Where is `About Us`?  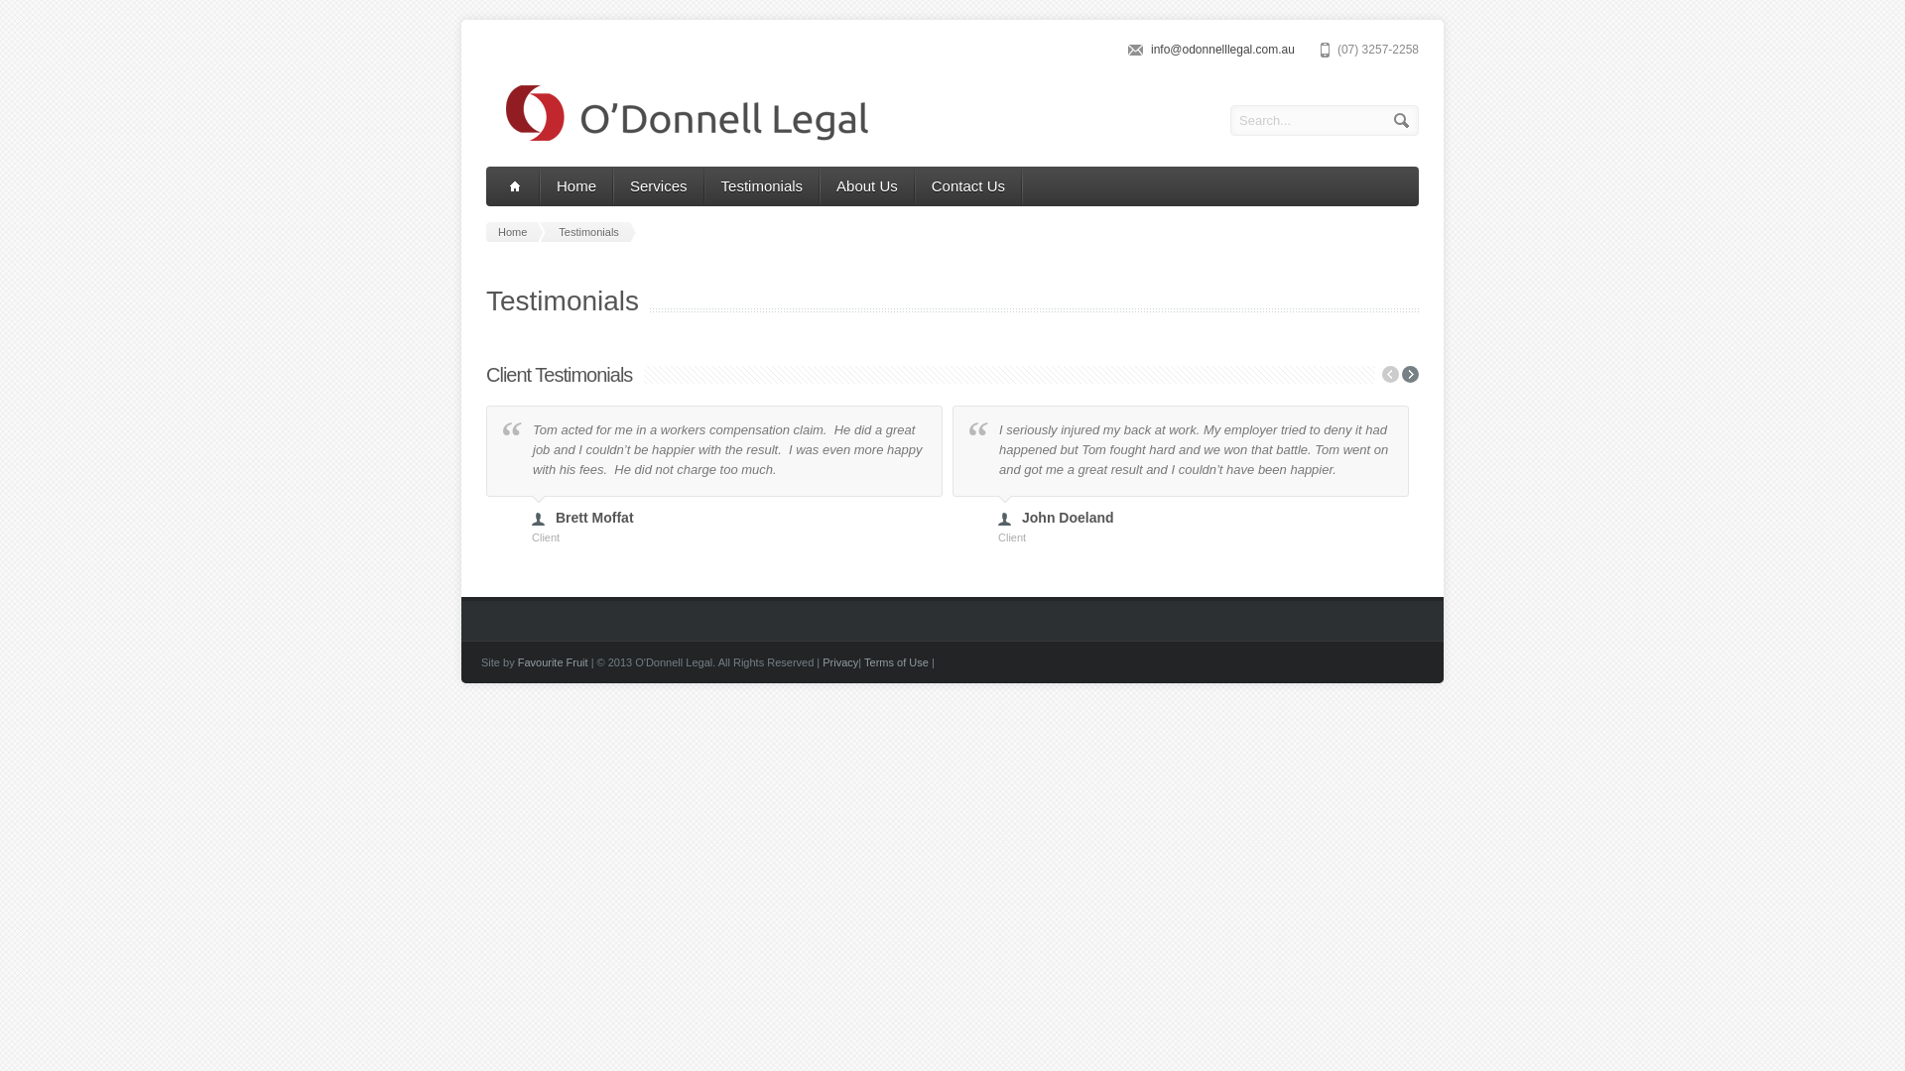 About Us is located at coordinates (867, 186).